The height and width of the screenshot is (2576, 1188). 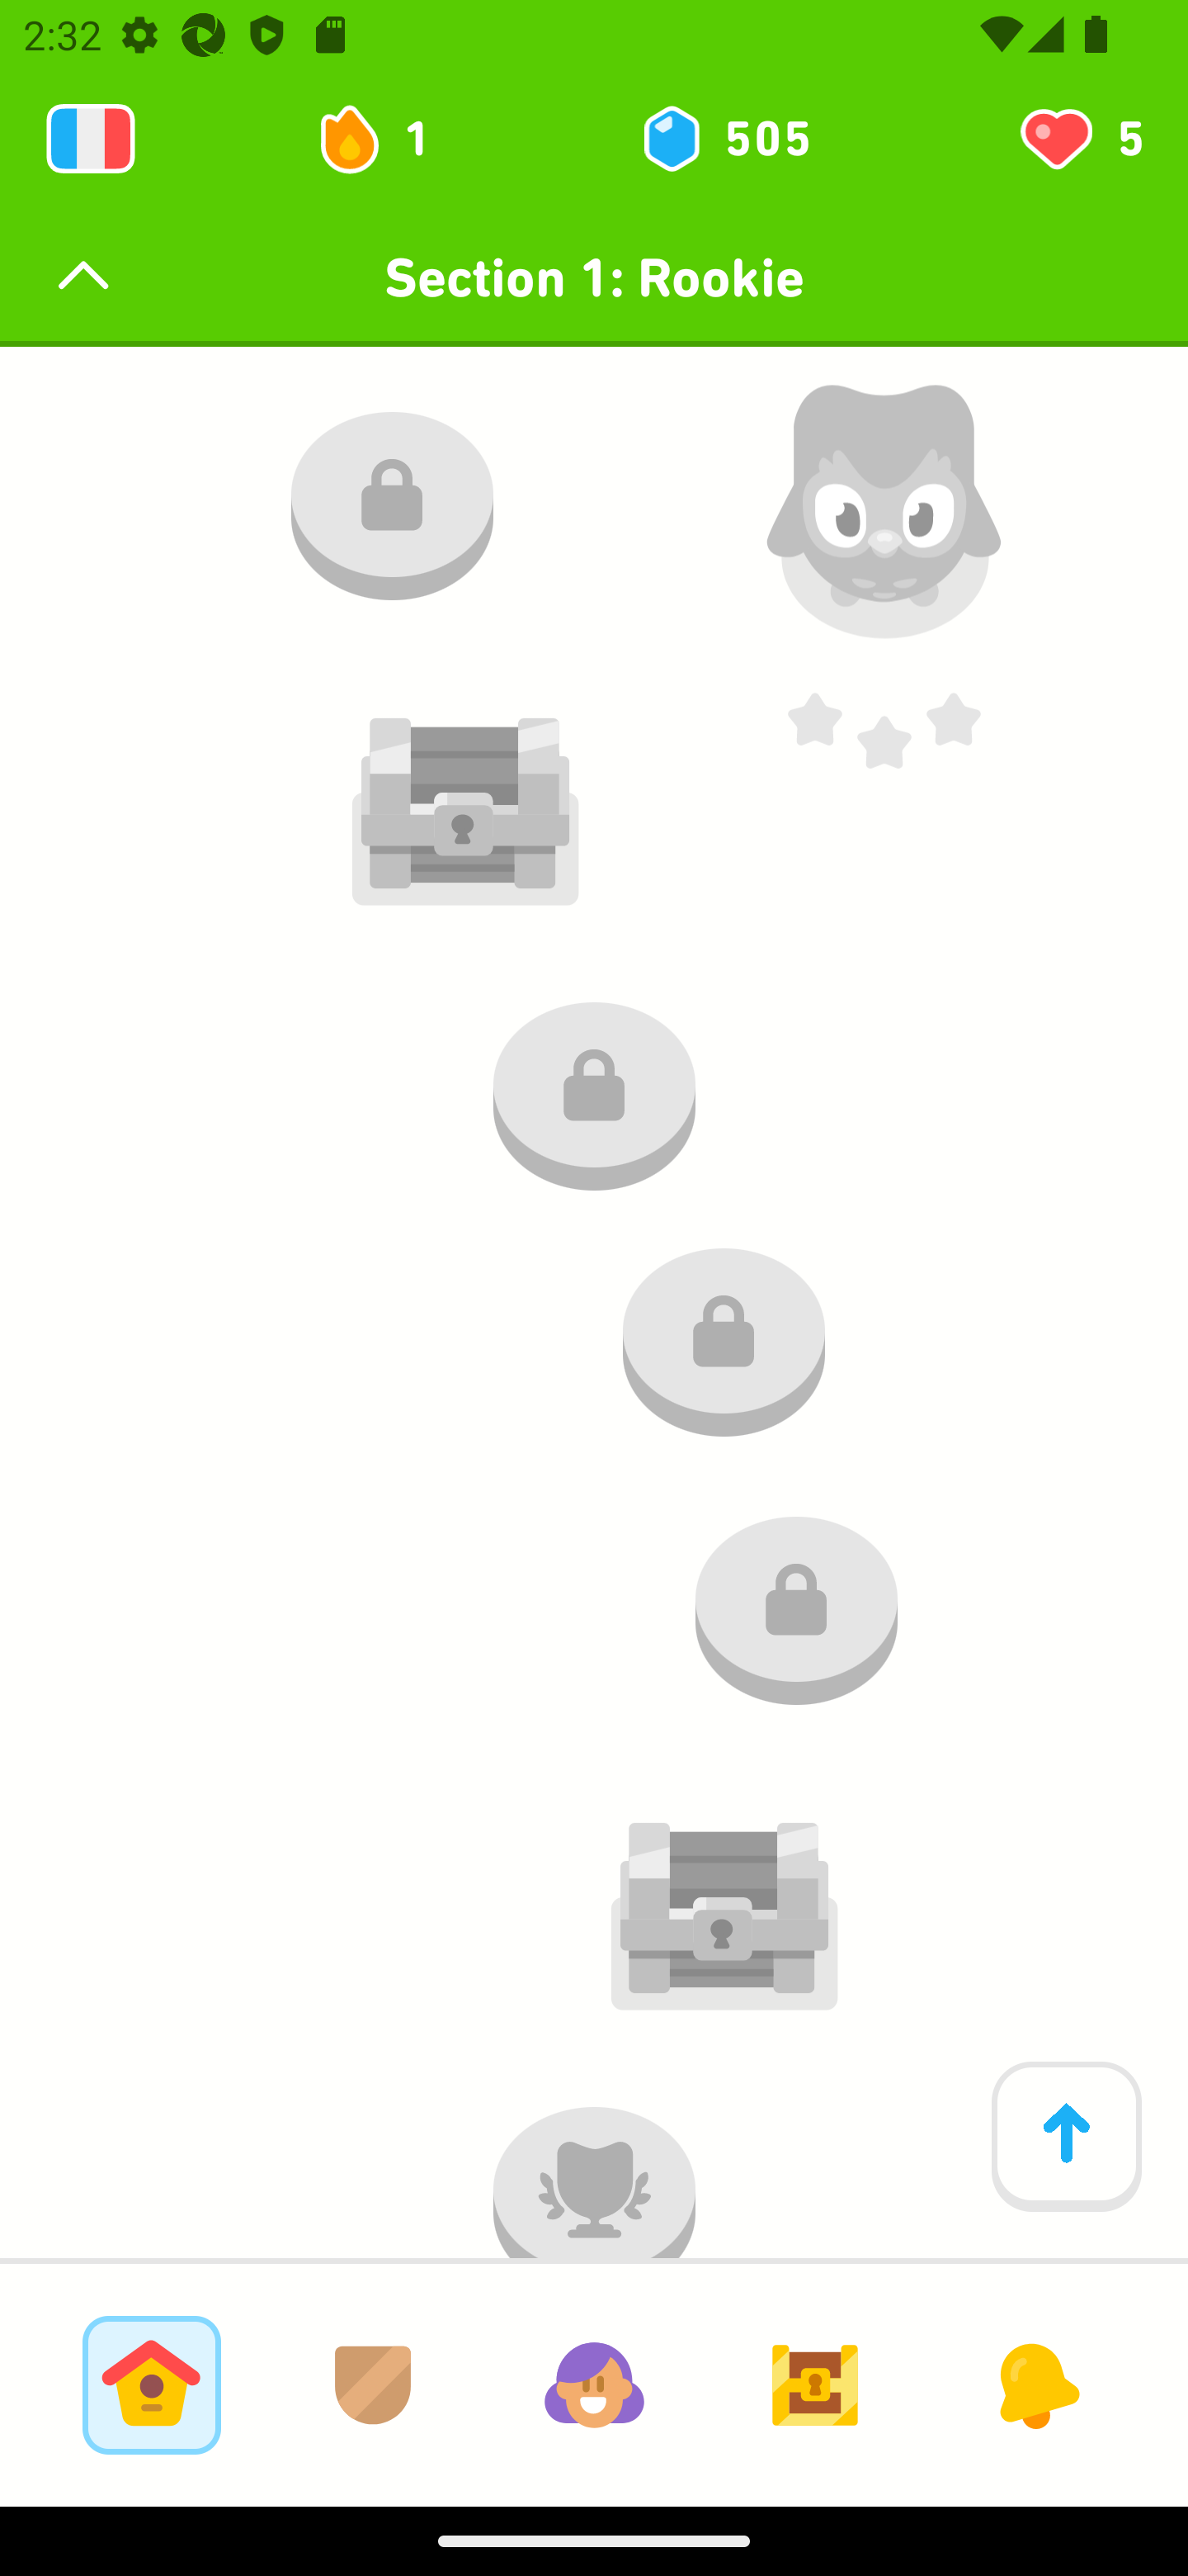 What do you see at coordinates (815, 2384) in the screenshot?
I see `Goals Tab` at bounding box center [815, 2384].